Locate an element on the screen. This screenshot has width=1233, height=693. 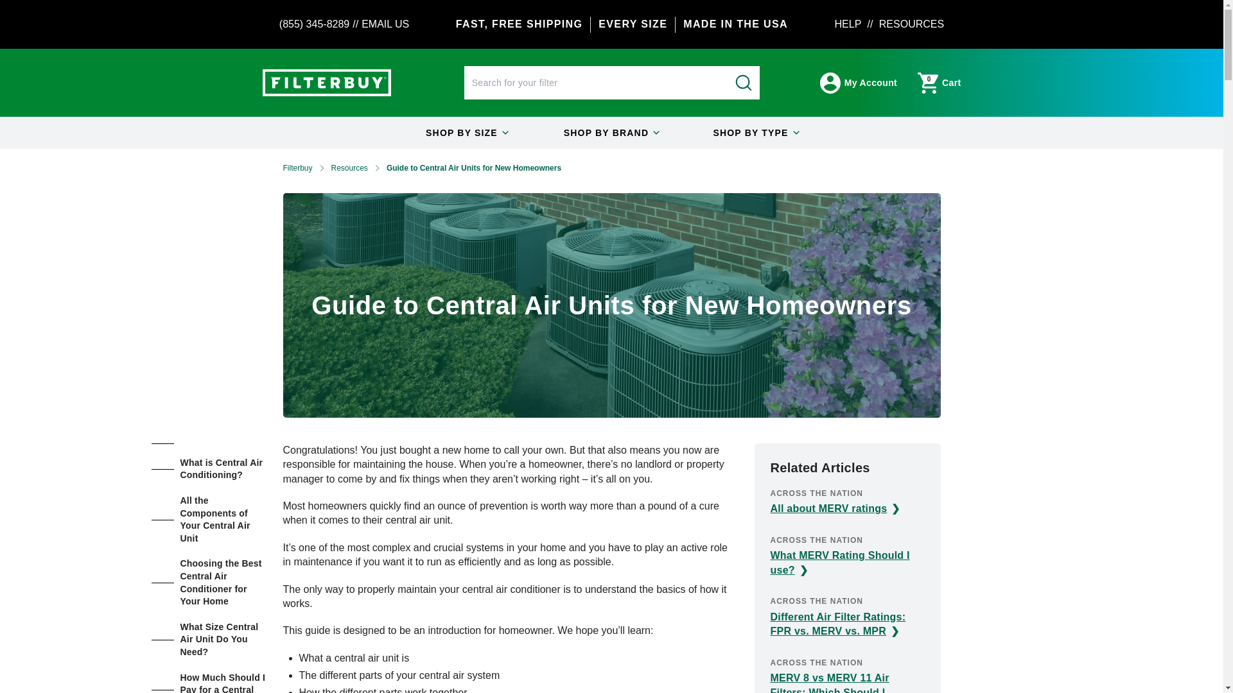
HELP is located at coordinates (939, 82).